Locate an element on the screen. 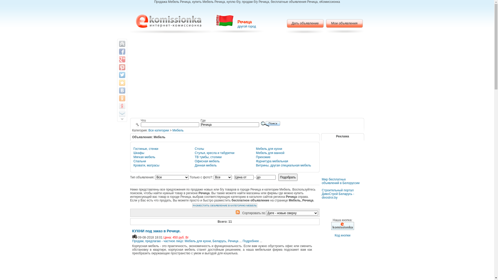  Save to Browser Favorites is located at coordinates (122, 83).